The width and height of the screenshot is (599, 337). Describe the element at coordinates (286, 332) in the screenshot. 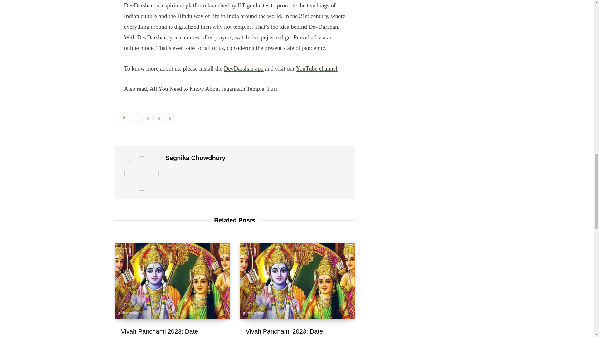

I see `Vivah Panchami 2023: Date, Significance and Puja Rituals` at that location.